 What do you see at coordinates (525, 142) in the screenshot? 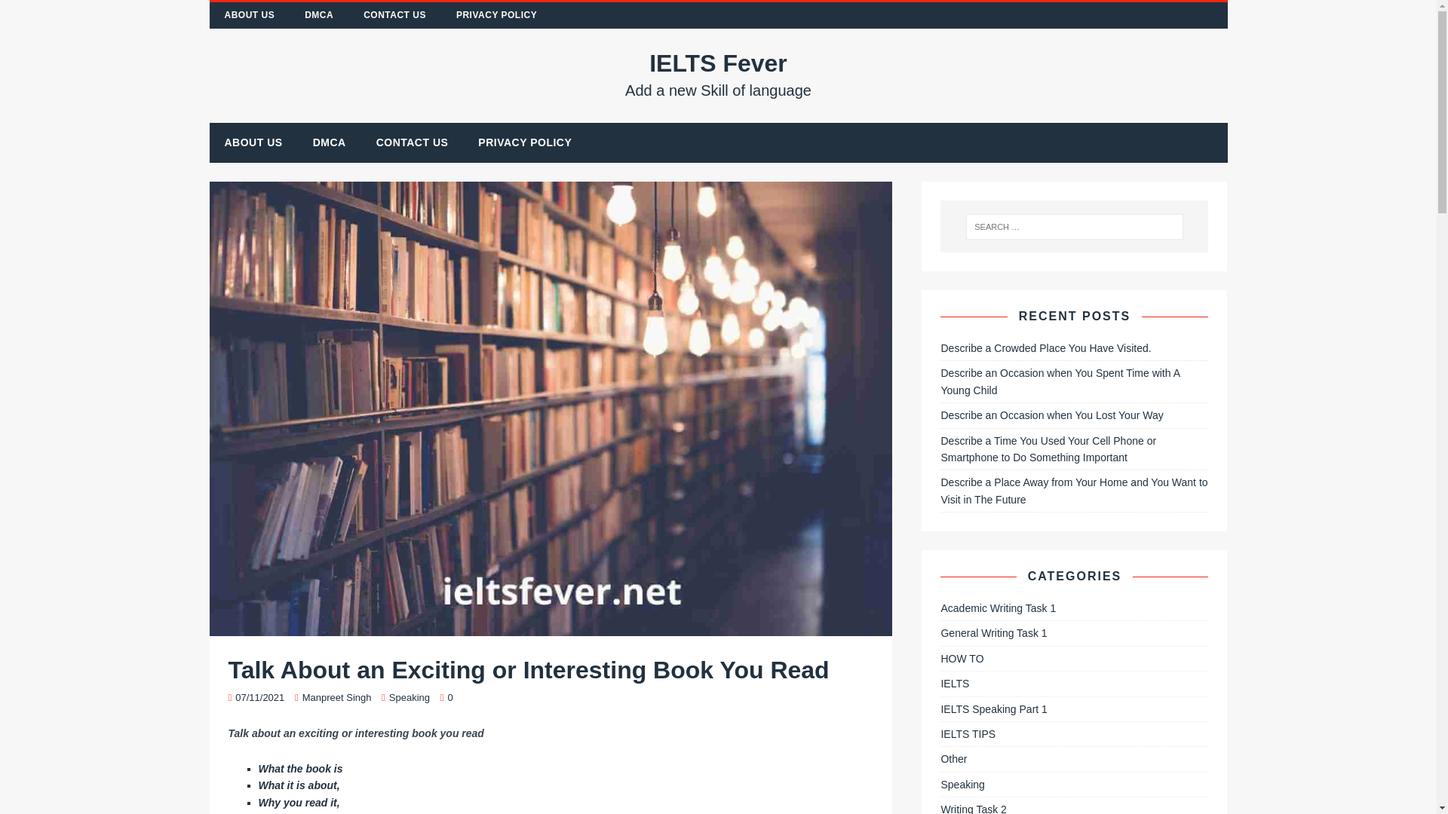
I see `PRIVACY POLICY` at bounding box center [525, 142].